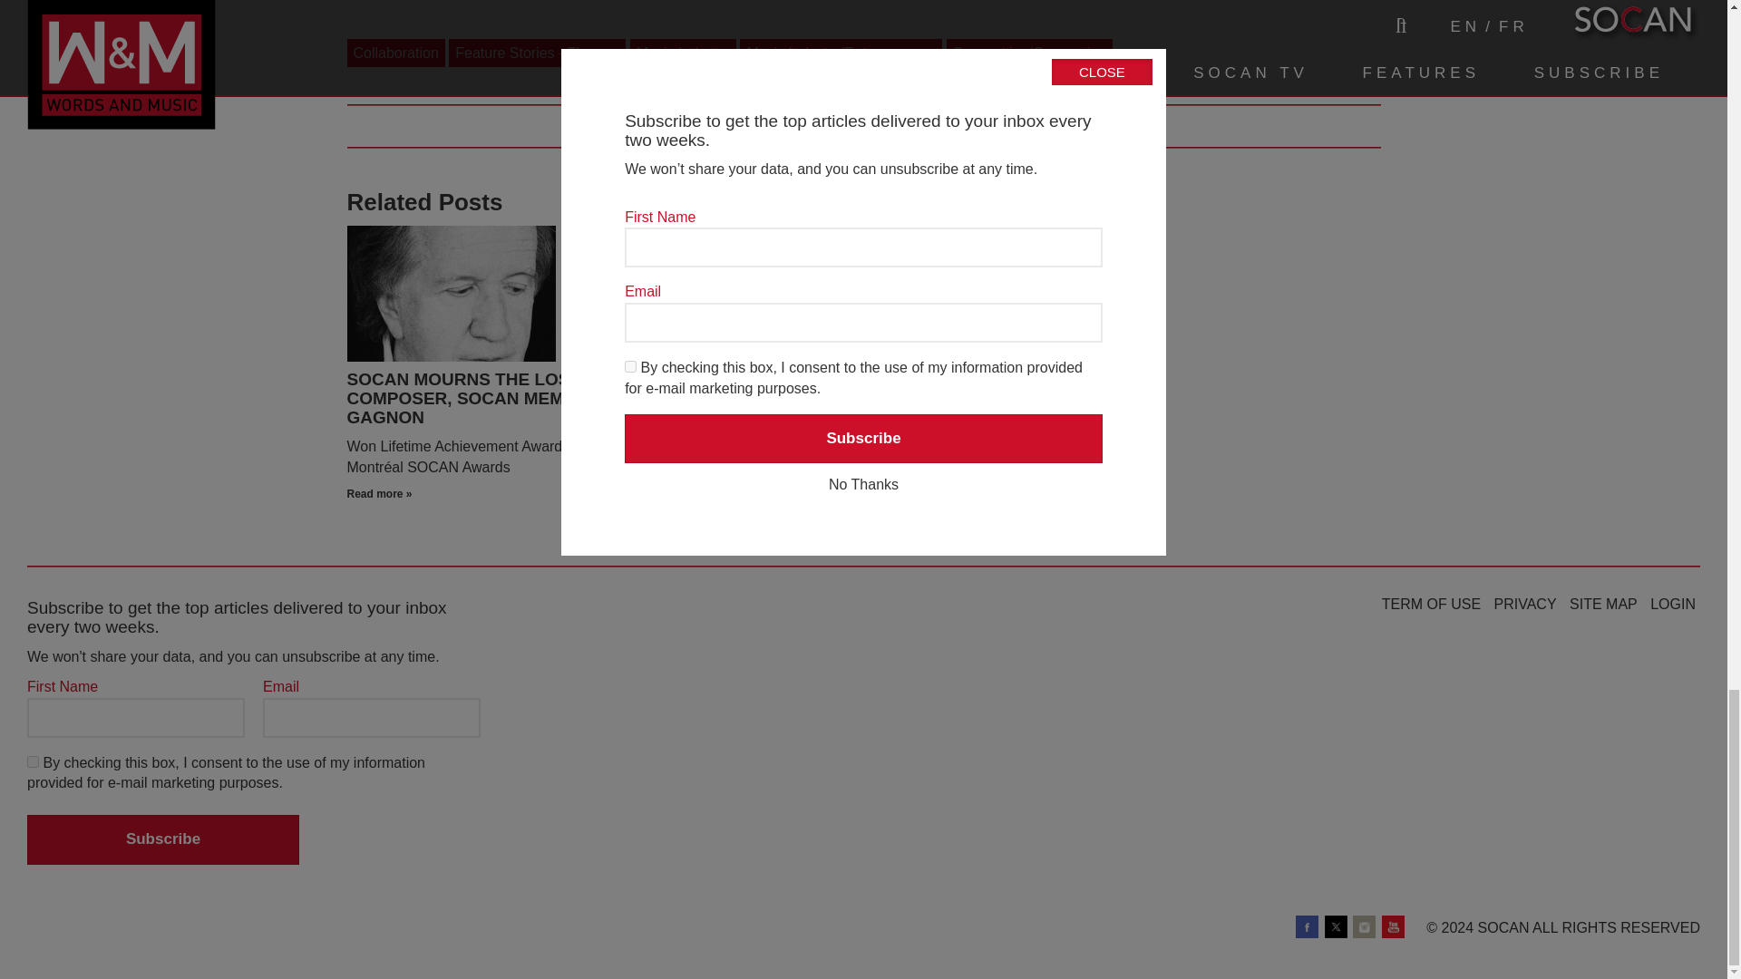 The width and height of the screenshot is (1741, 979). What do you see at coordinates (33, 761) in the screenshot?
I see `1` at bounding box center [33, 761].